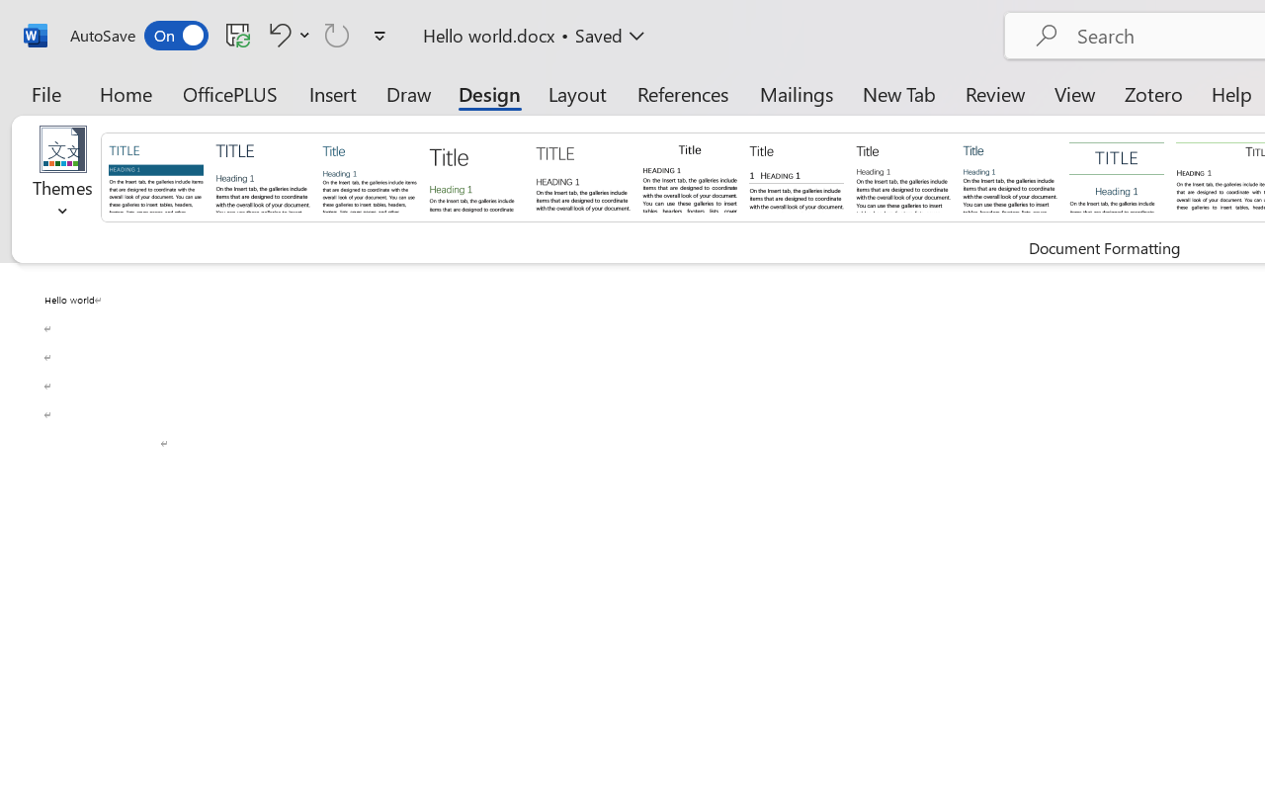  Describe the element at coordinates (230, 93) in the screenshot. I see `OfficePLUS` at that location.